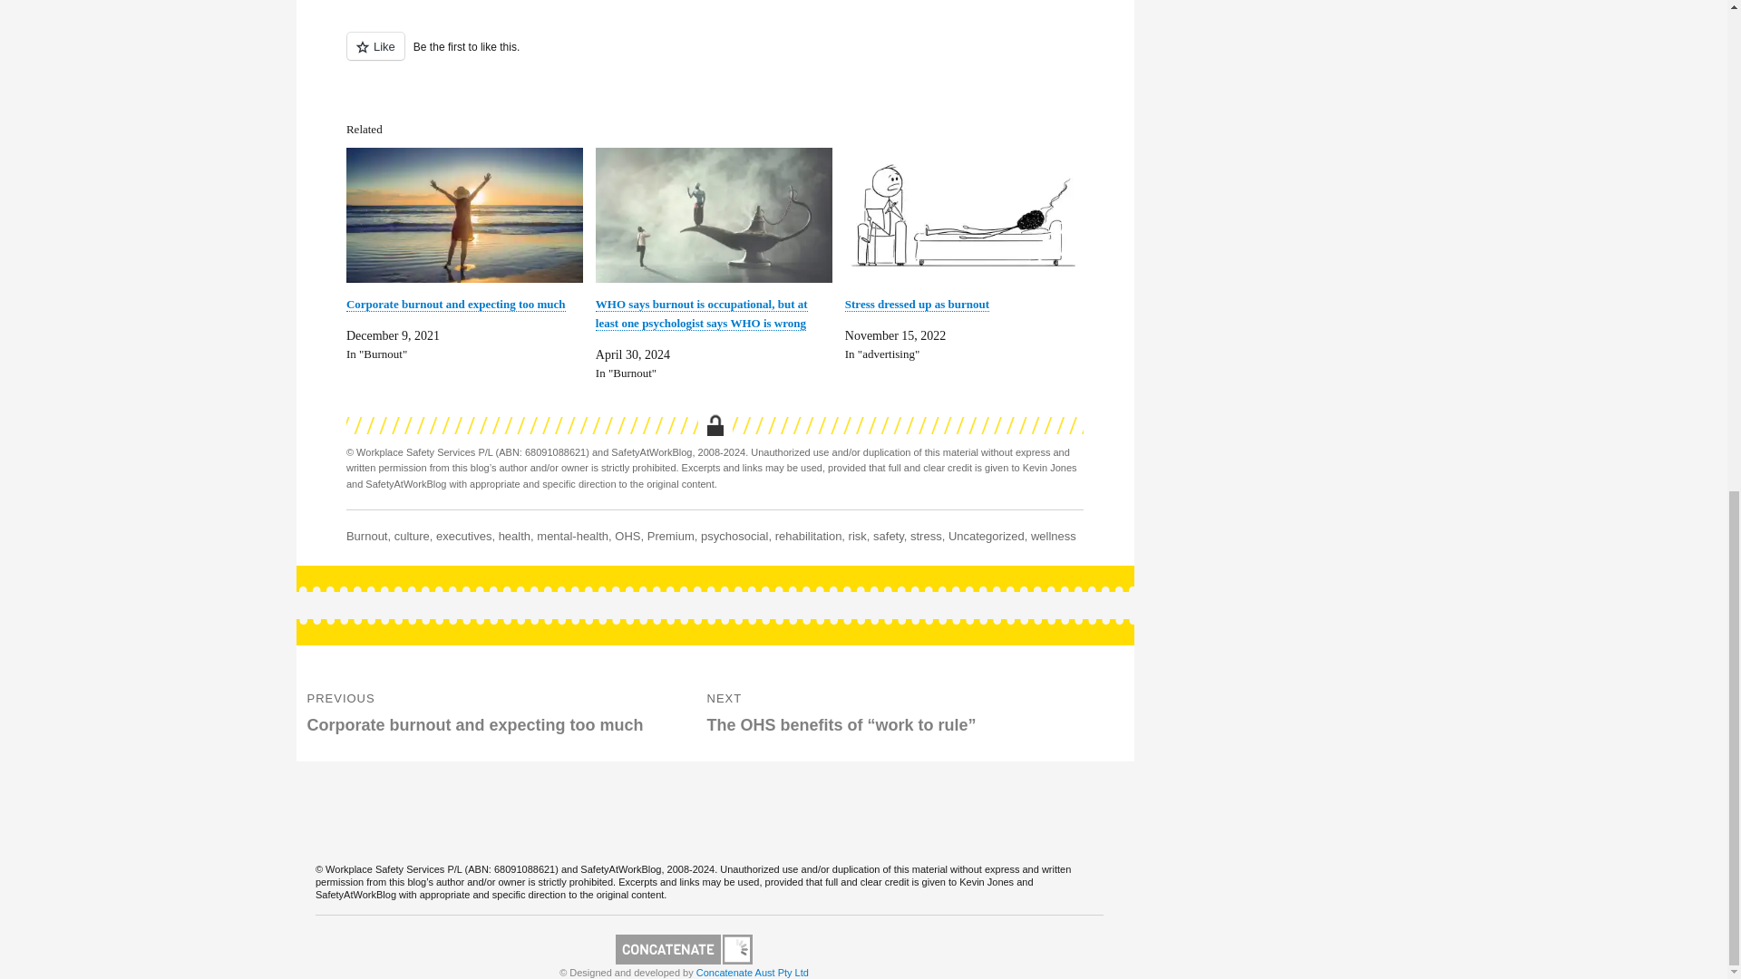  Describe the element at coordinates (889, 537) in the screenshot. I see `safety` at that location.